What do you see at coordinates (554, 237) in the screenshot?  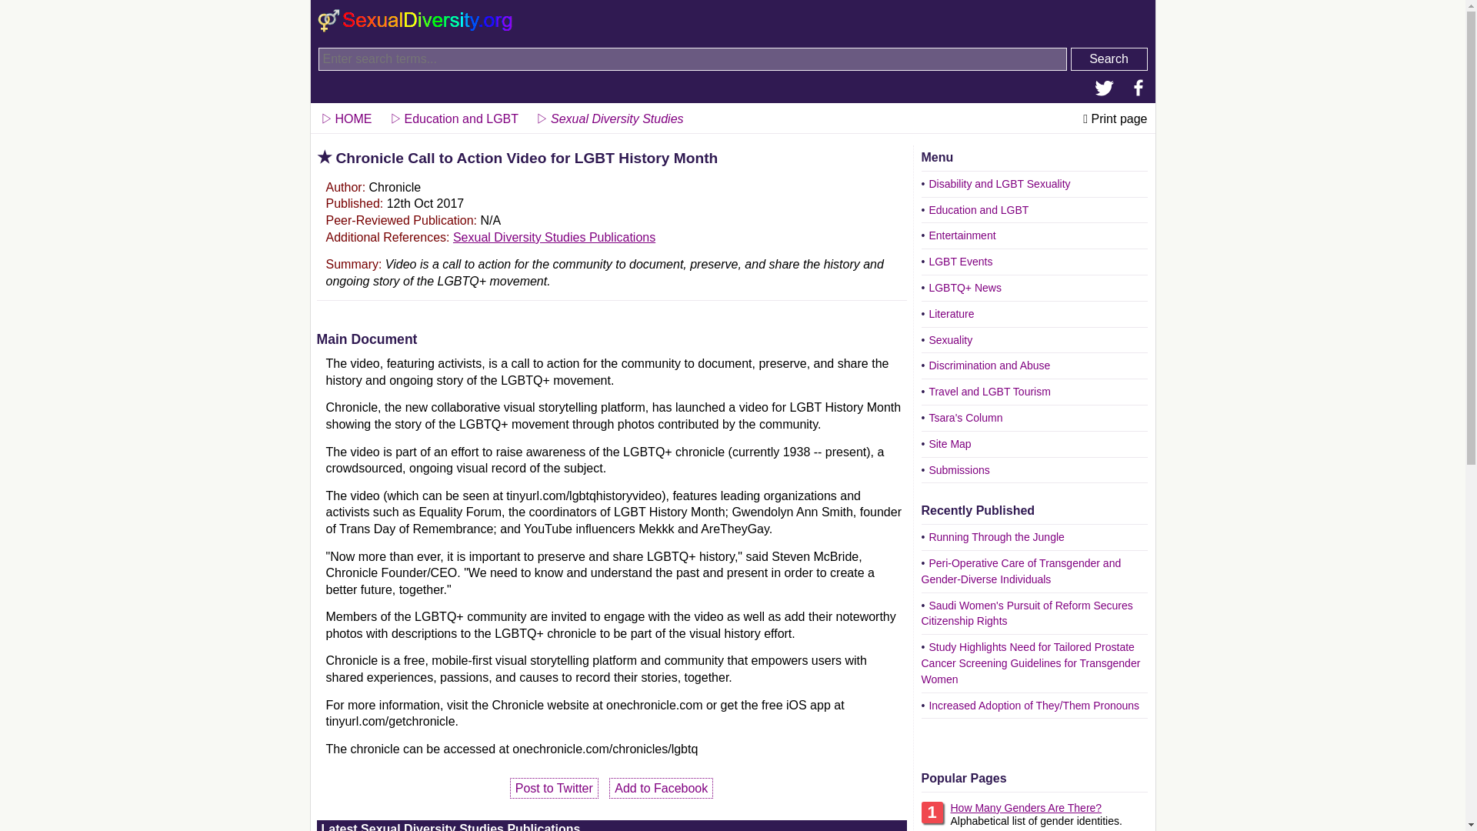 I see `Sexual Diversity Studies Publications` at bounding box center [554, 237].